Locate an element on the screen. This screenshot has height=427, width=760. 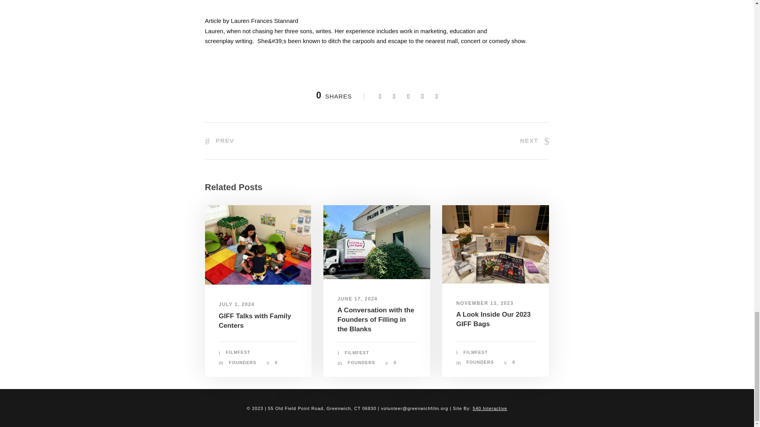
FAMILY CENTERS BLOG Photo 1 is located at coordinates (258, 245).